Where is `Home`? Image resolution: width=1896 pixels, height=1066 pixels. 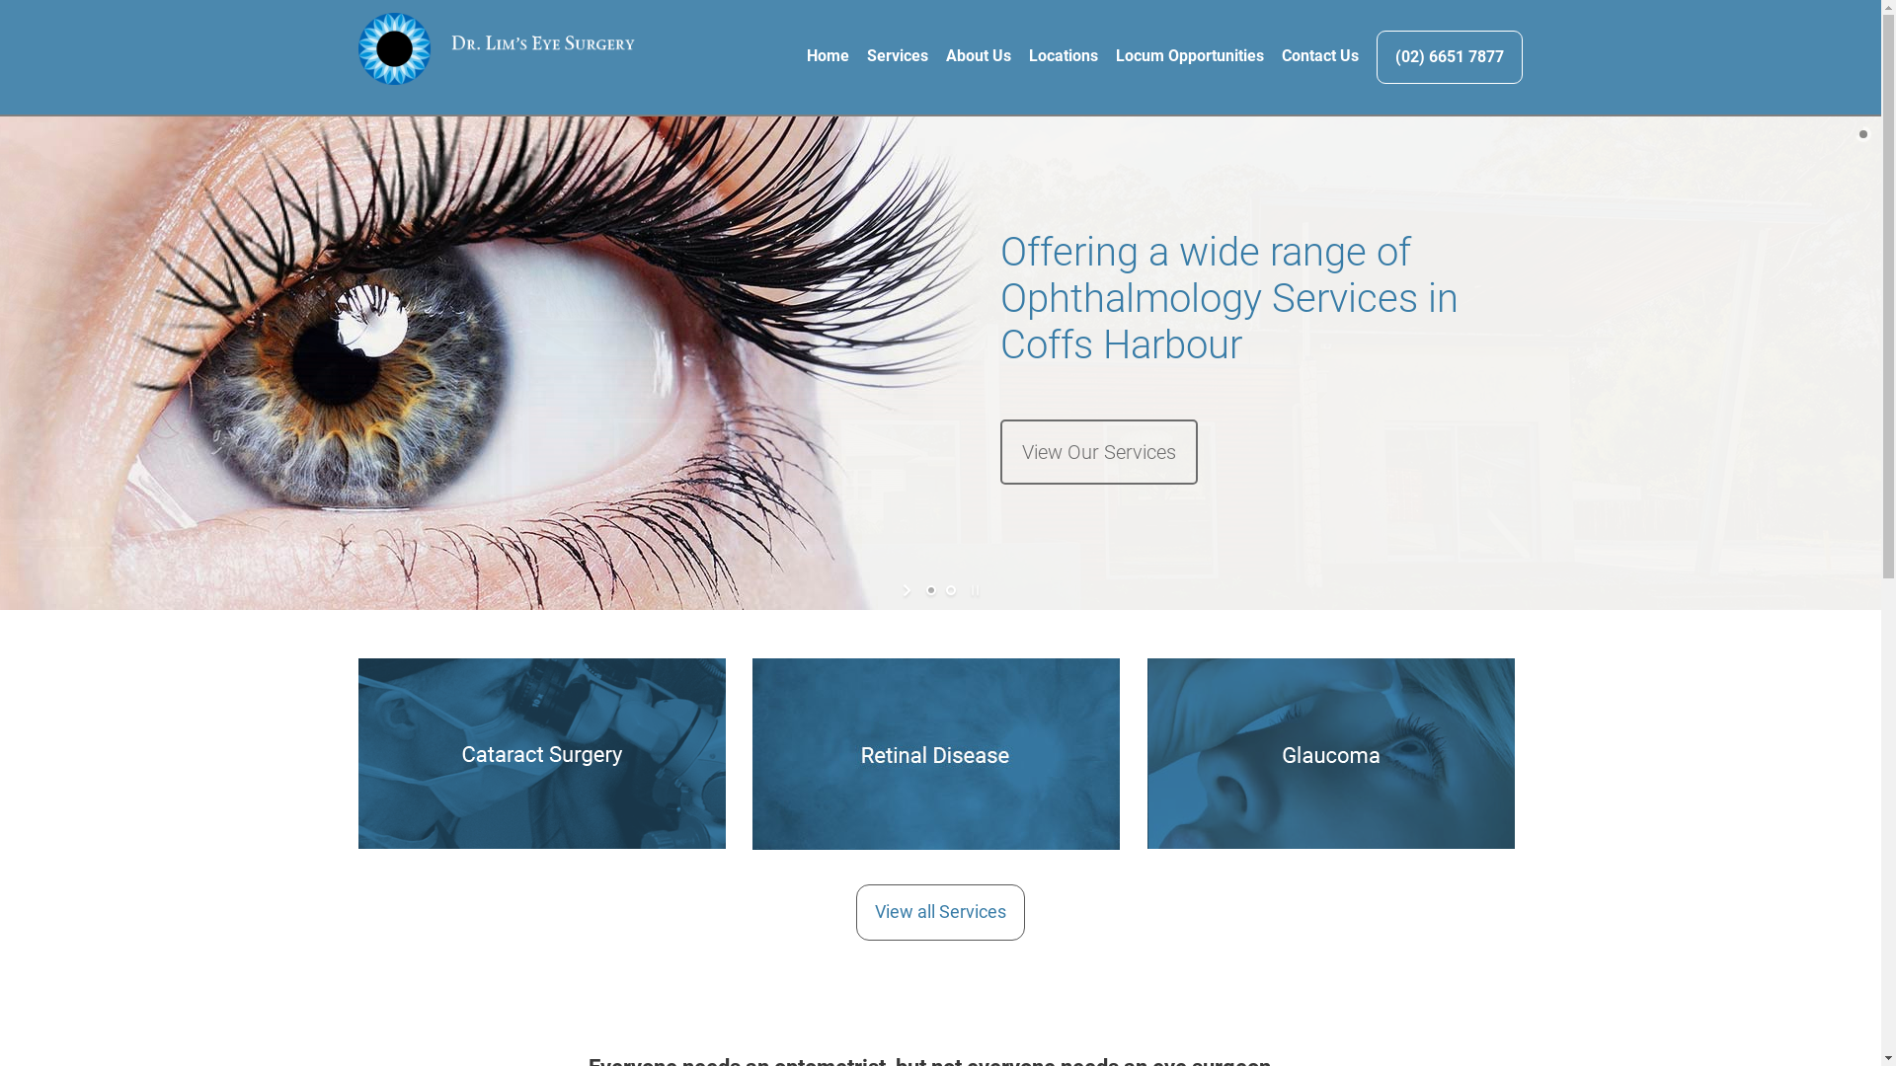 Home is located at coordinates (820, 56).